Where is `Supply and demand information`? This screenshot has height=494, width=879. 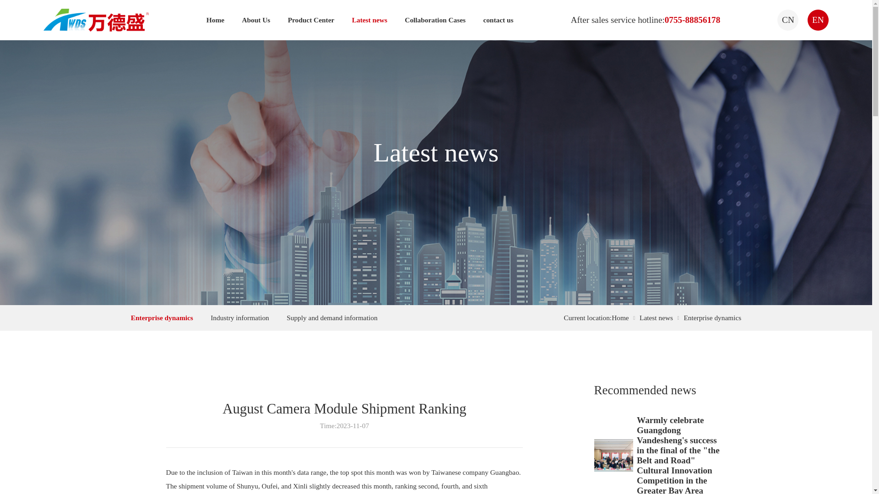 Supply and demand information is located at coordinates (331, 317).